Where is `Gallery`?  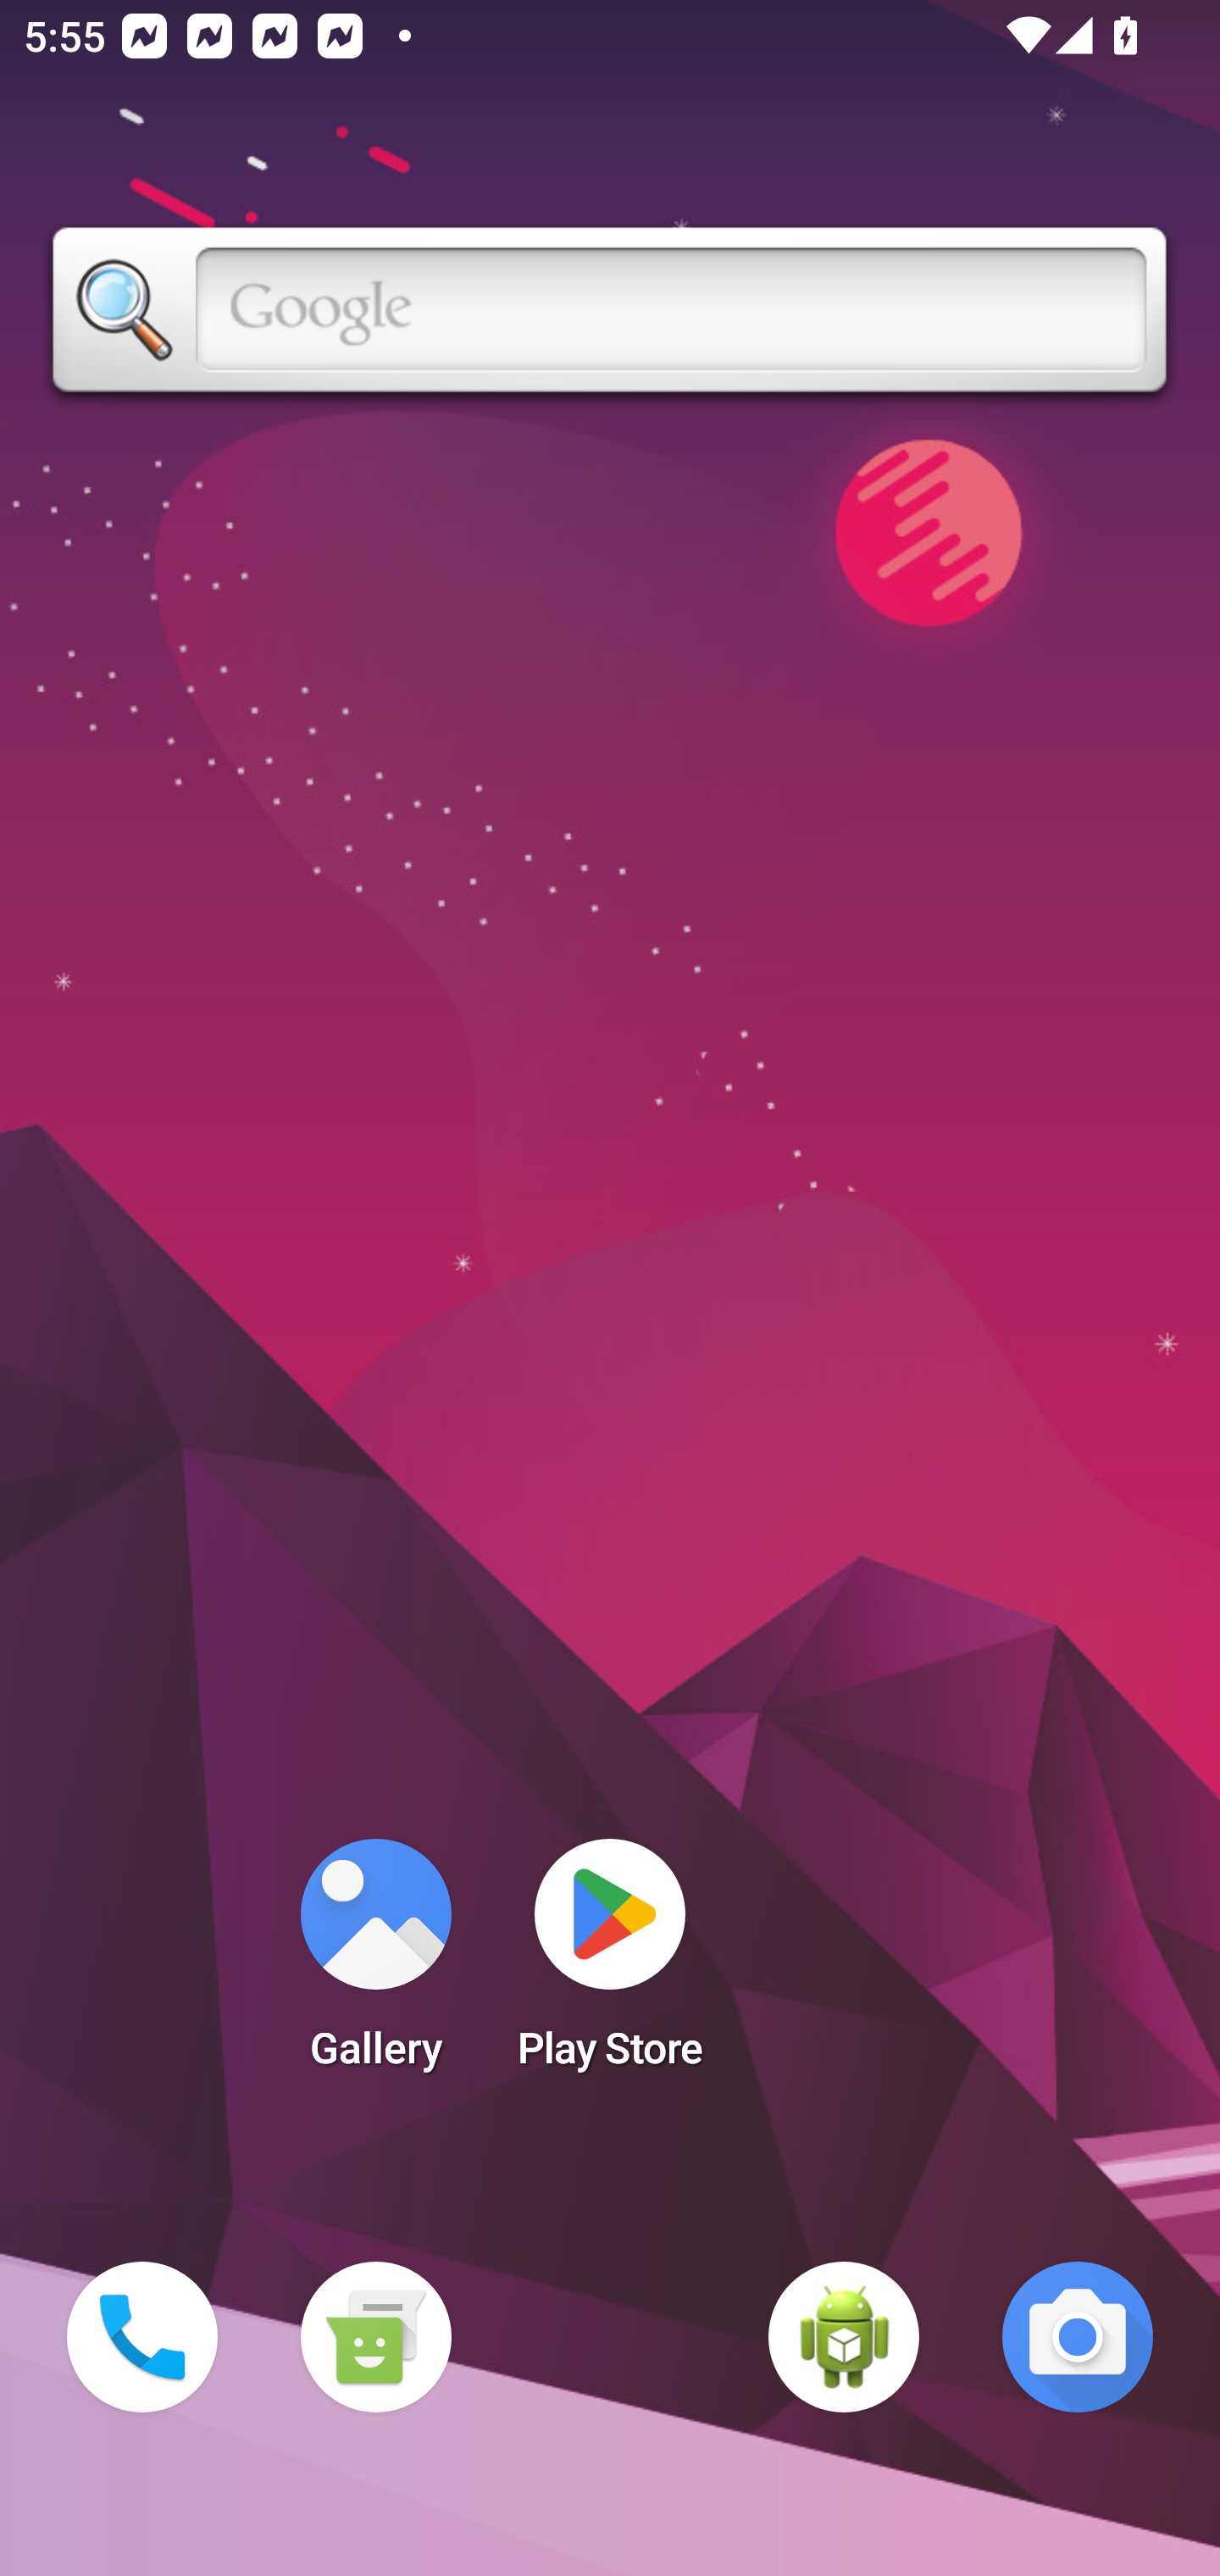
Gallery is located at coordinates (375, 1964).